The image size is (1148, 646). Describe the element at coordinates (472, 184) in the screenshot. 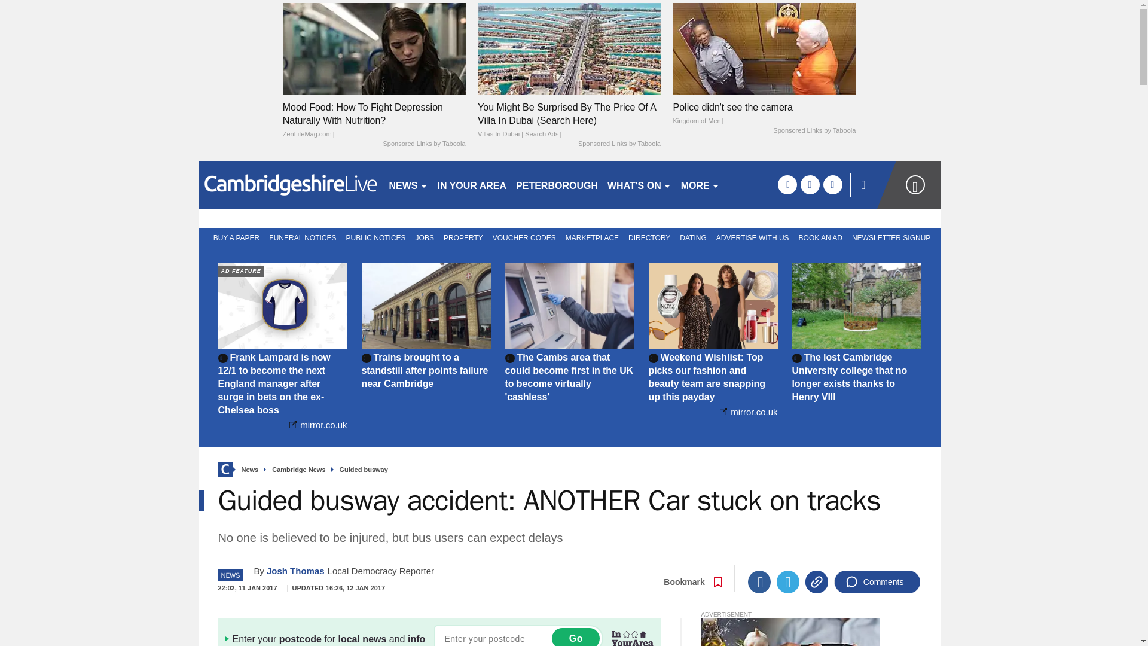

I see `IN YOUR AREA` at that location.